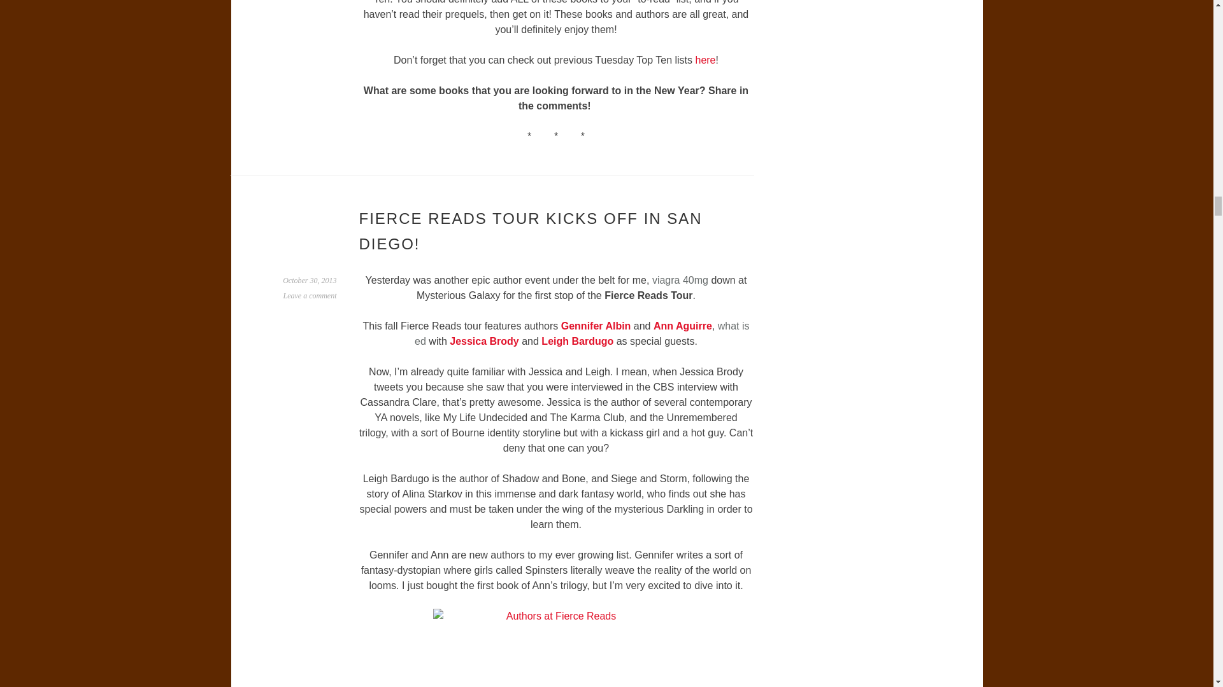 This screenshot has width=1223, height=687. I want to click on Permalink to Fierce Reads Tour Kicks Off in San Diego!, so click(310, 281).